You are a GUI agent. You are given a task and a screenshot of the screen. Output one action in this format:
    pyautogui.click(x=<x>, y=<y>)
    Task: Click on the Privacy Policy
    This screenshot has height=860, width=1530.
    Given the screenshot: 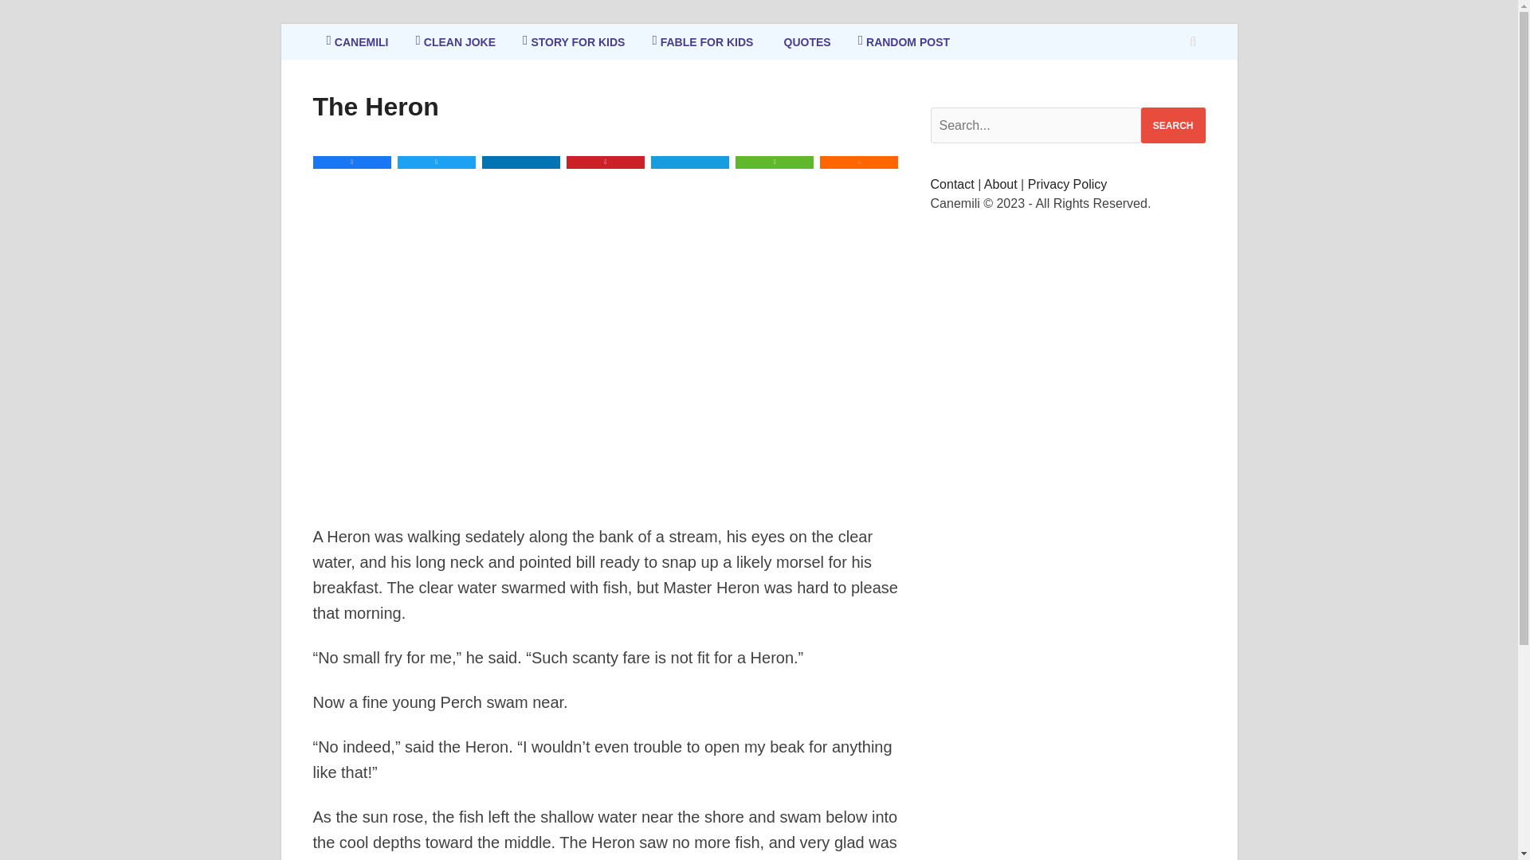 What is the action you would take?
    pyautogui.click(x=1068, y=183)
    